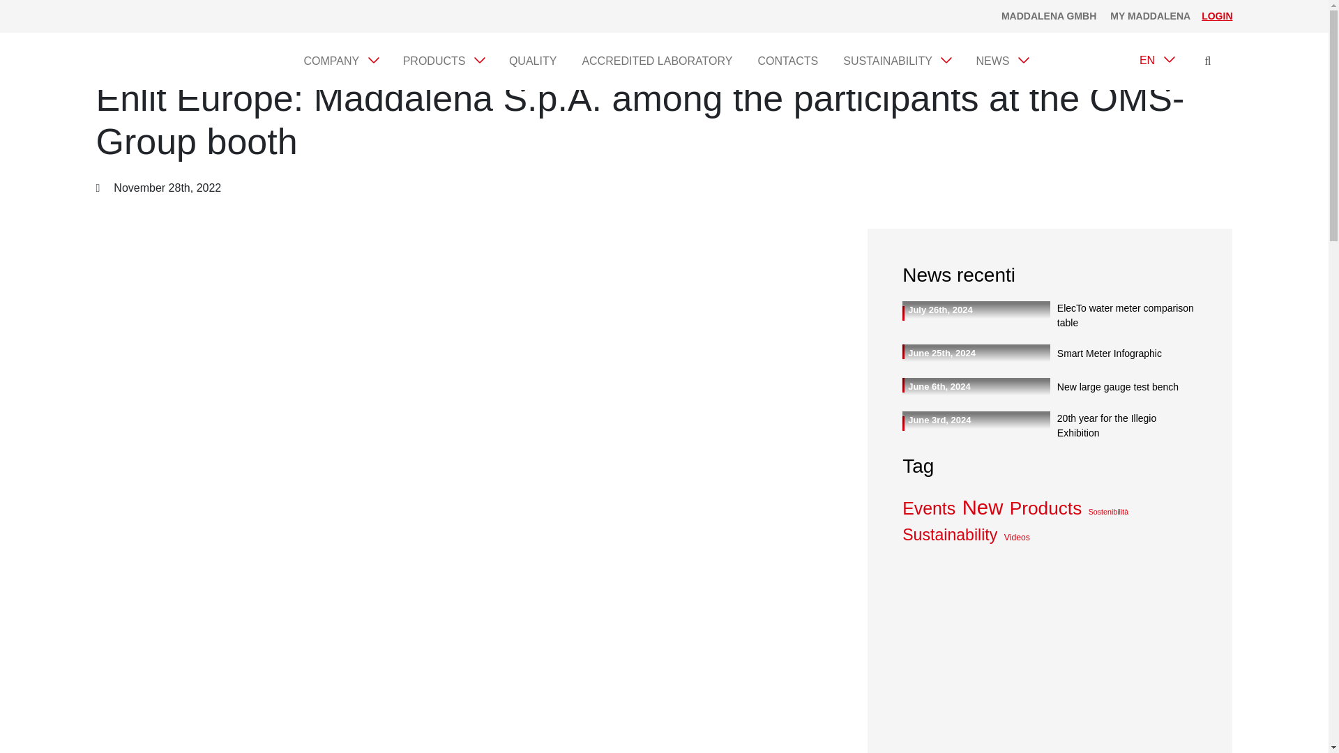 The height and width of the screenshot is (753, 1339). What do you see at coordinates (444, 61) in the screenshot?
I see `PRODUCTS` at bounding box center [444, 61].